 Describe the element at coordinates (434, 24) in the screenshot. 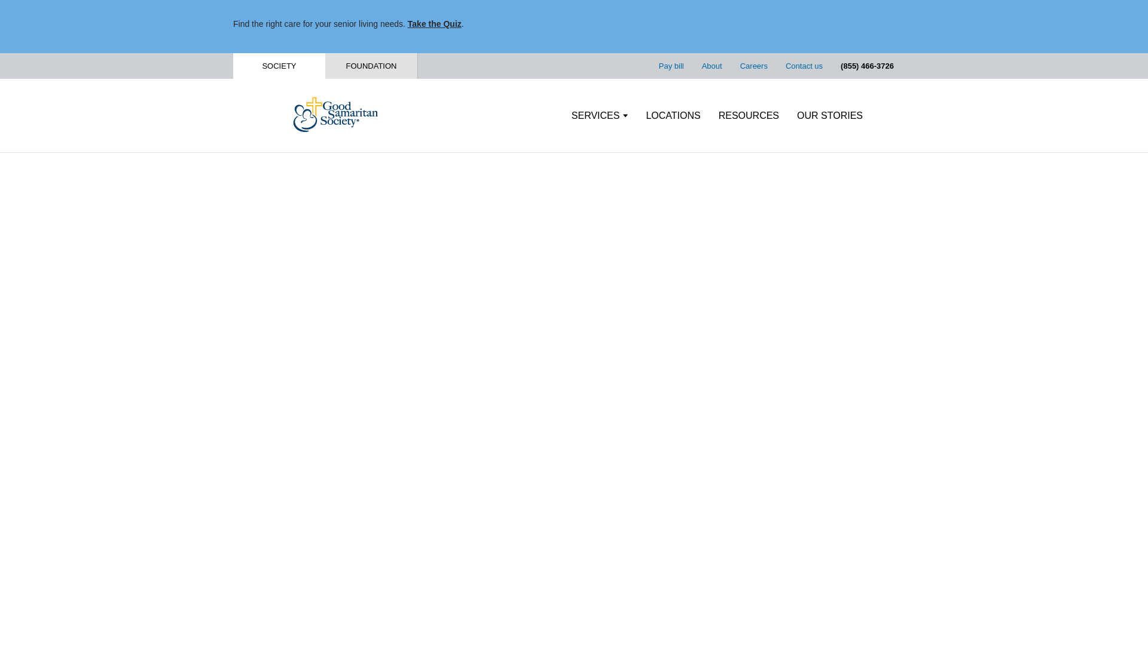

I see `Take the Quiz` at that location.